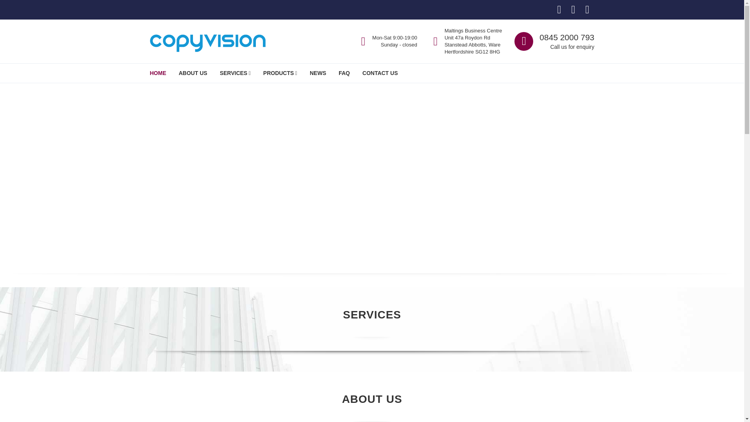  I want to click on ABOUT US, so click(193, 73).